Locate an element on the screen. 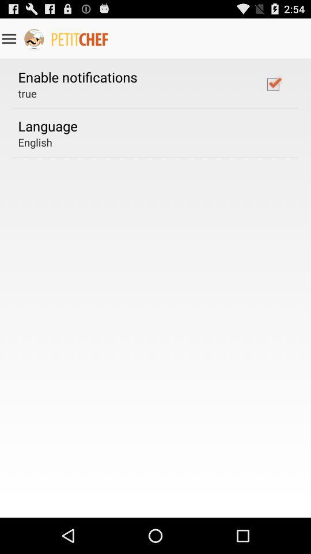 The image size is (311, 554). flip until true item is located at coordinates (27, 93).